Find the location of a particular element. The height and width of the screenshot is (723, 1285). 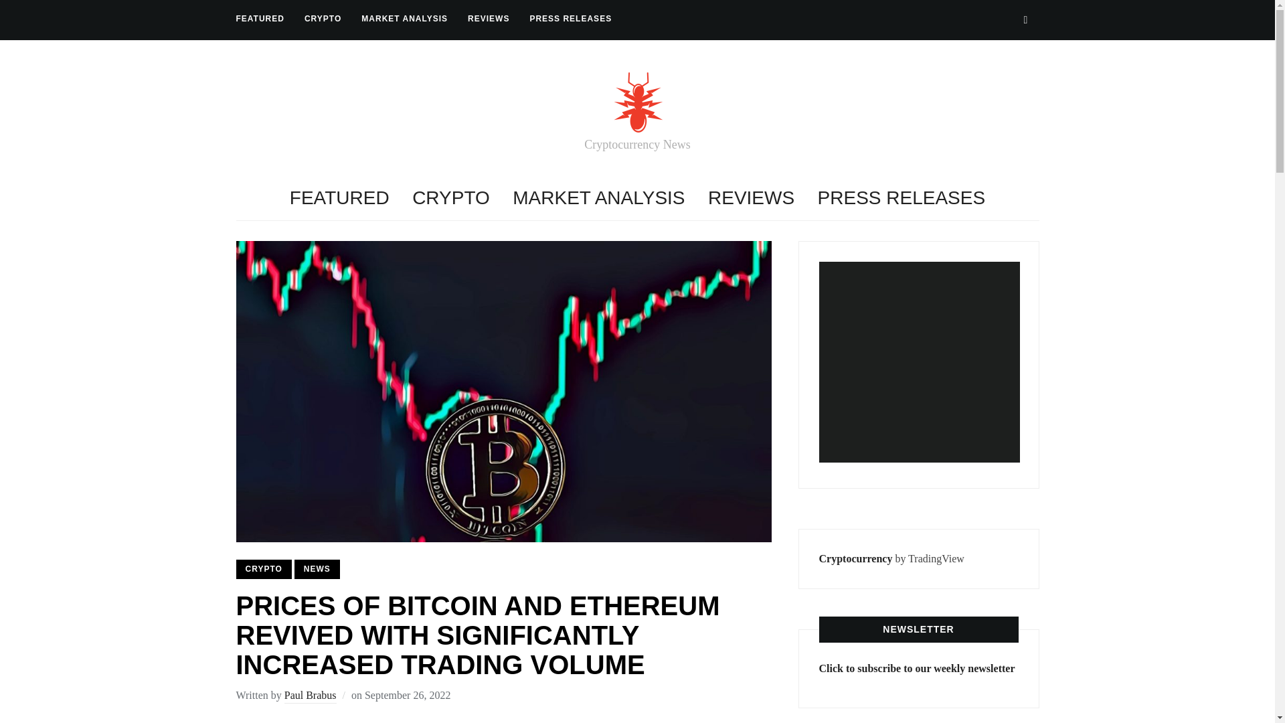

Paul Brabus is located at coordinates (311, 696).